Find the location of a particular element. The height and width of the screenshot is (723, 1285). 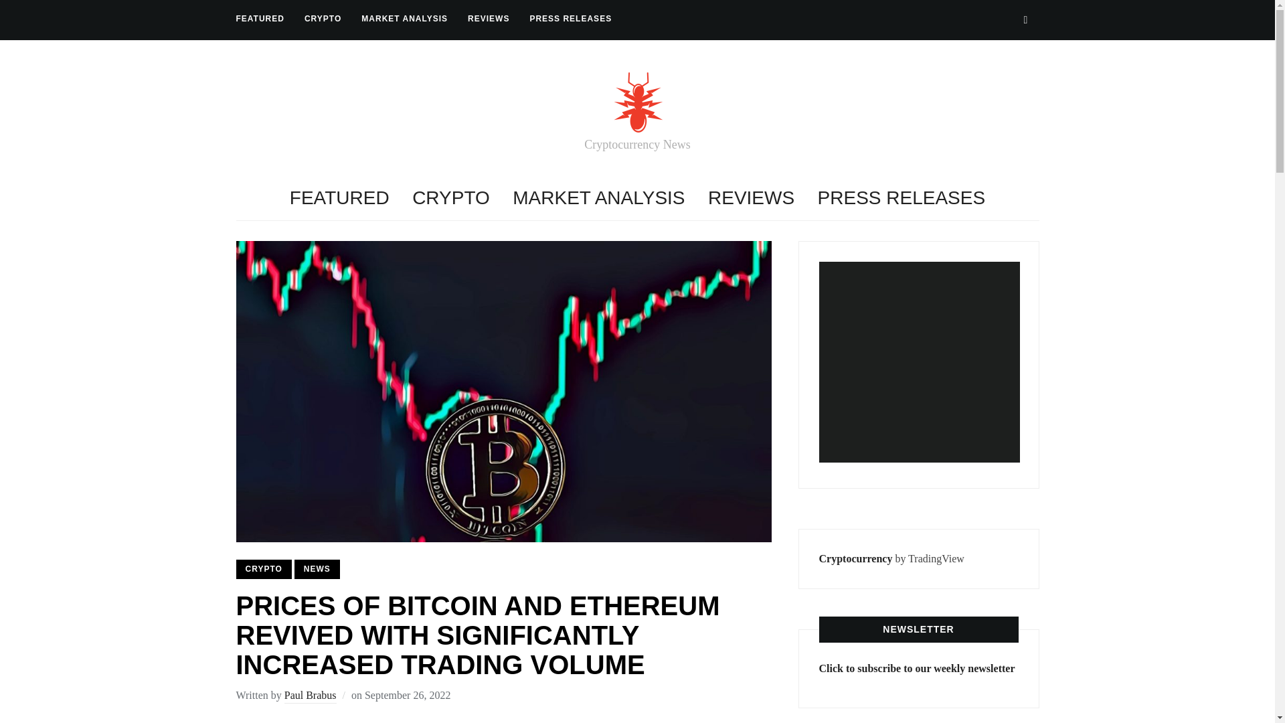

Paul Brabus is located at coordinates (311, 696).